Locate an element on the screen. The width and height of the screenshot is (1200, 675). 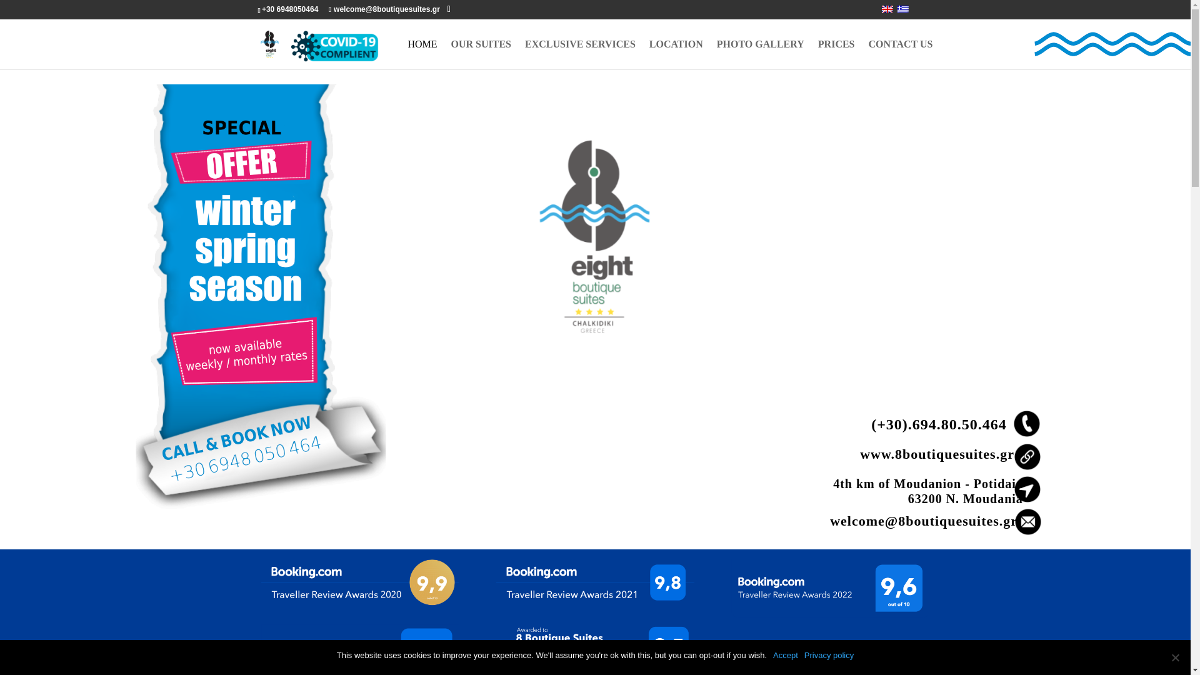
booking-travller-review-awards-2021 is located at coordinates (595, 582).